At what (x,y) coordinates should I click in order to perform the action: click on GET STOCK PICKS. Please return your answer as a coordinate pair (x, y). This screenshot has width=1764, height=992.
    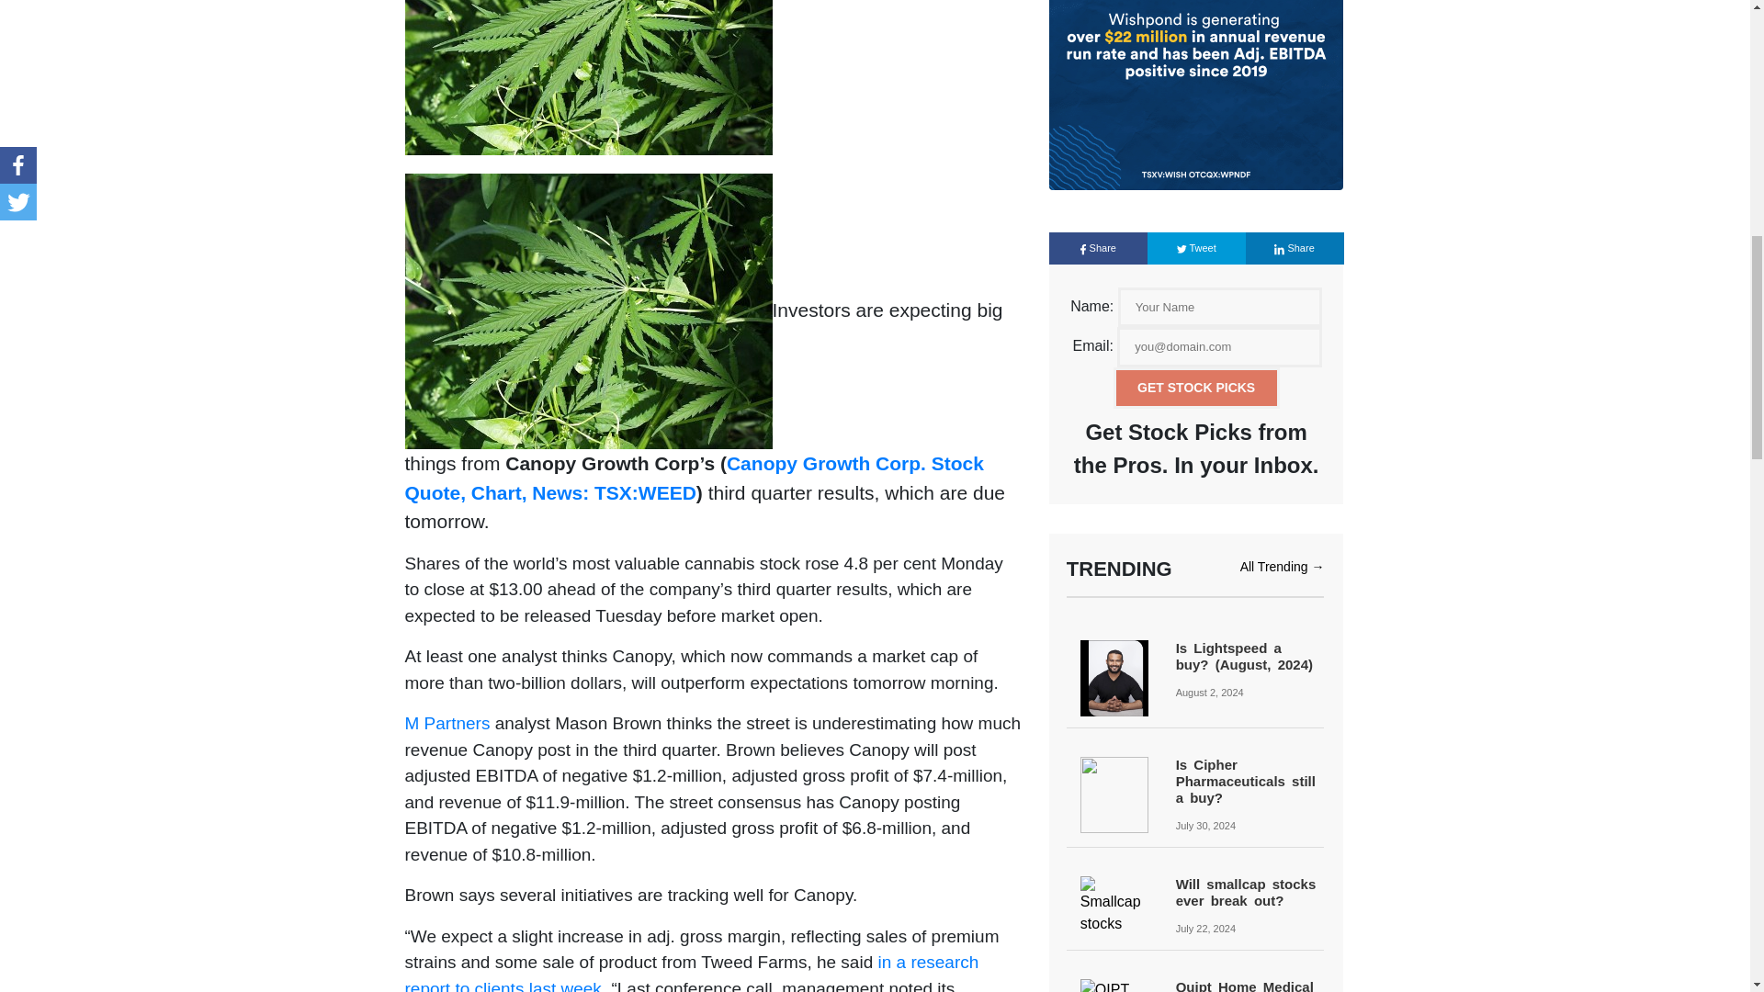
    Looking at the image, I should click on (1196, 388).